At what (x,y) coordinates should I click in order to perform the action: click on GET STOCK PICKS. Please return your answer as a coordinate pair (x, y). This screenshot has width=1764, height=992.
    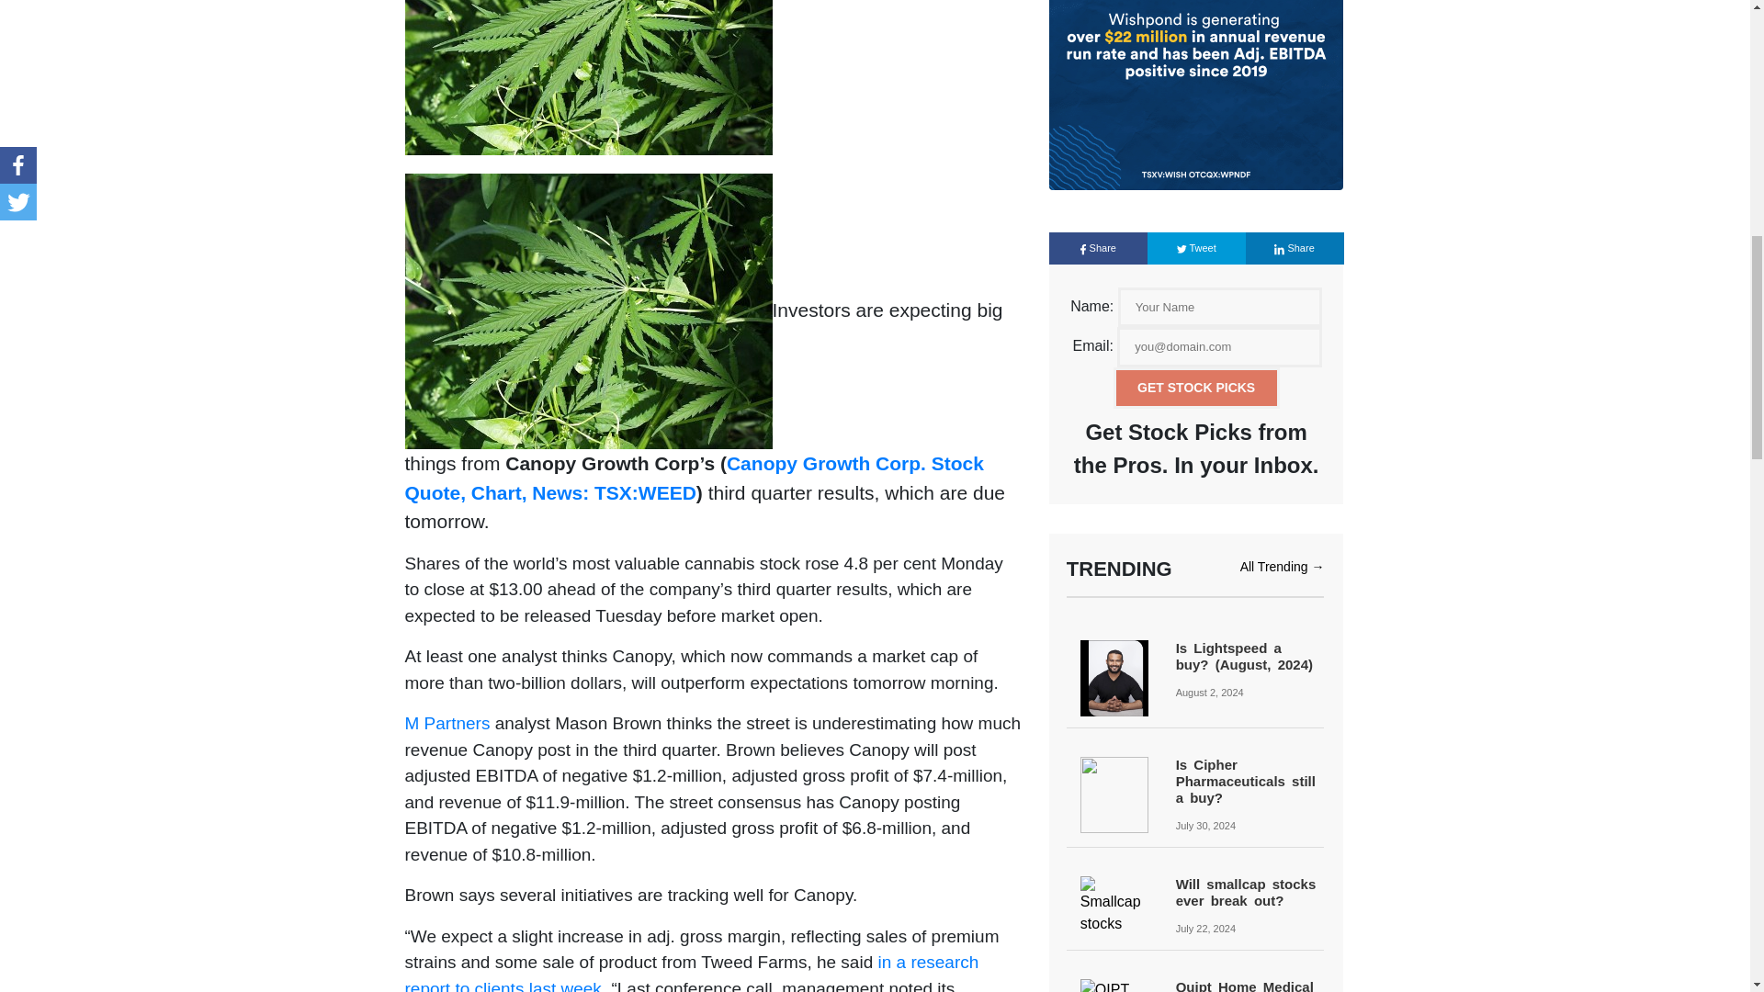
    Looking at the image, I should click on (1196, 388).